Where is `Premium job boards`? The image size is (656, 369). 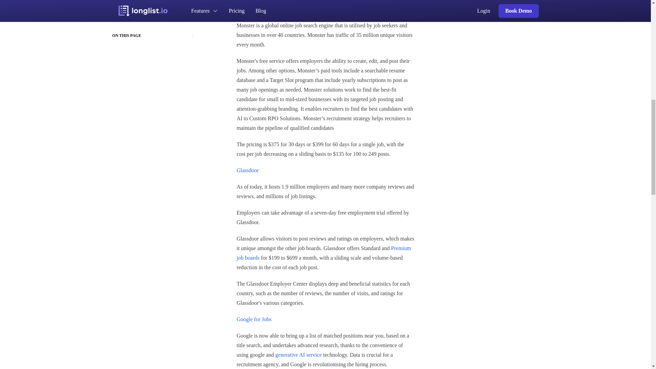 Premium job boards is located at coordinates (324, 253).